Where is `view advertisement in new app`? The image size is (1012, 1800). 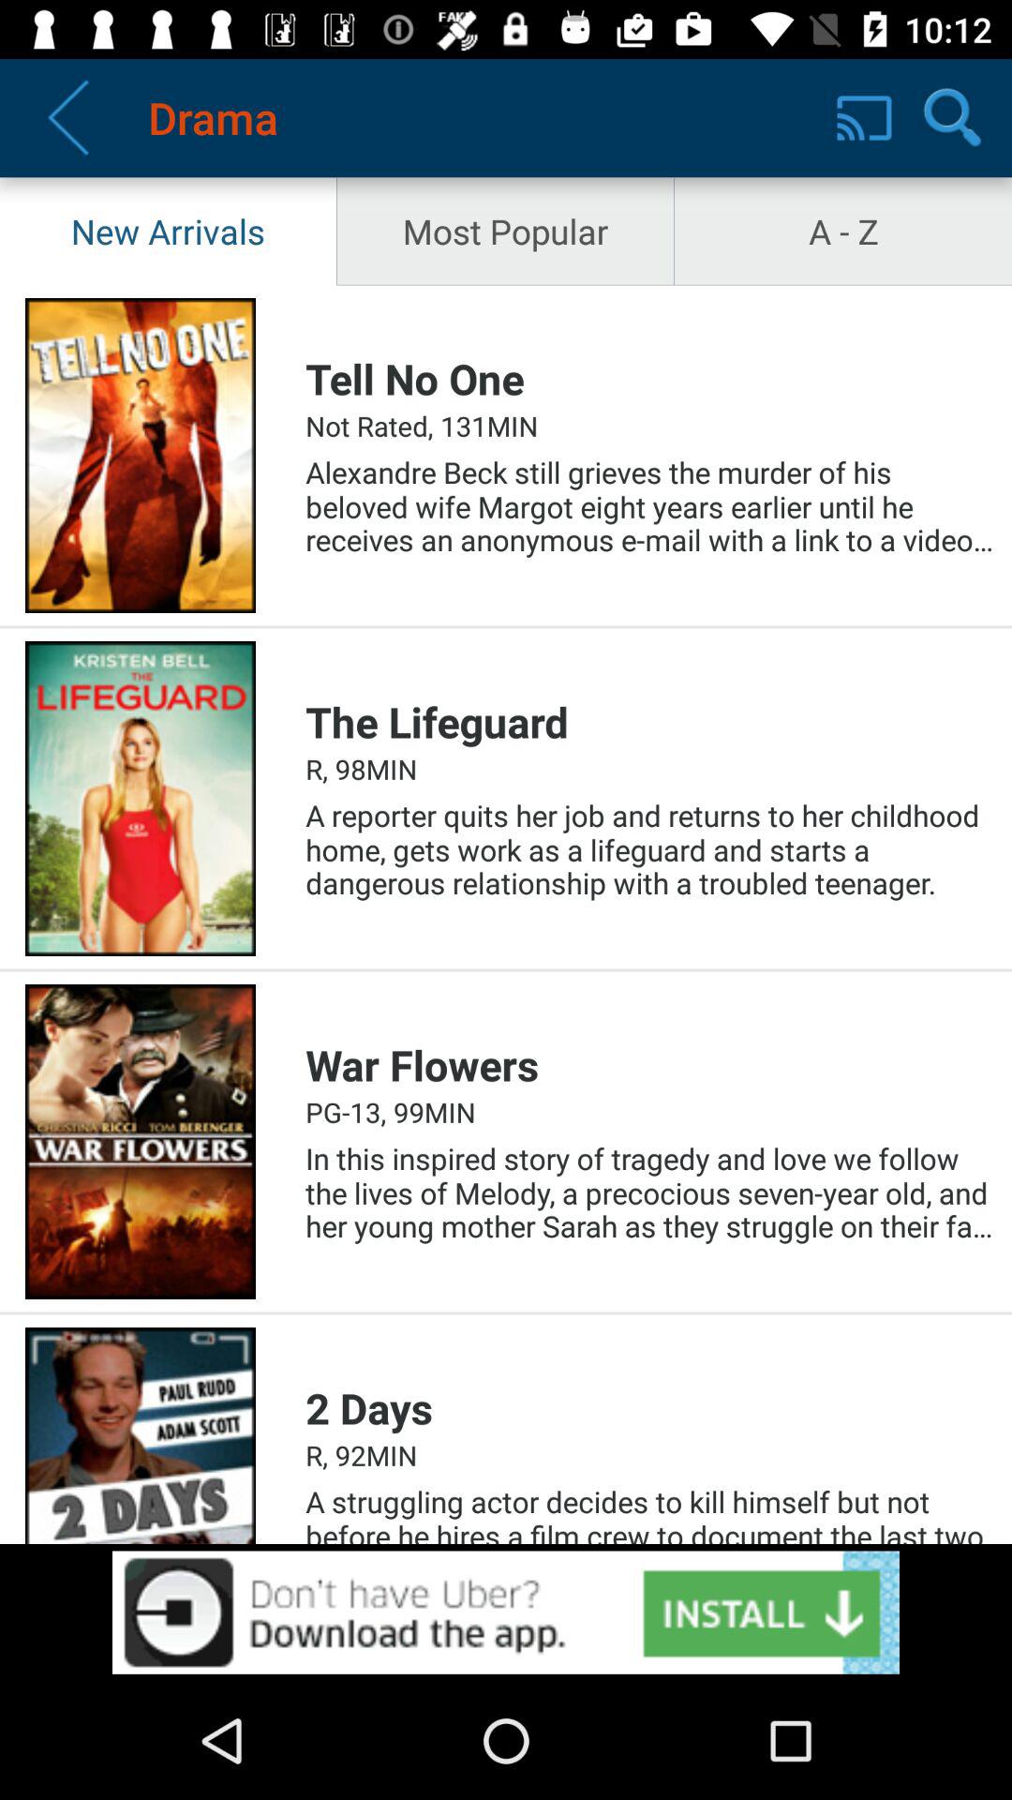 view advertisement in new app is located at coordinates (506, 1612).